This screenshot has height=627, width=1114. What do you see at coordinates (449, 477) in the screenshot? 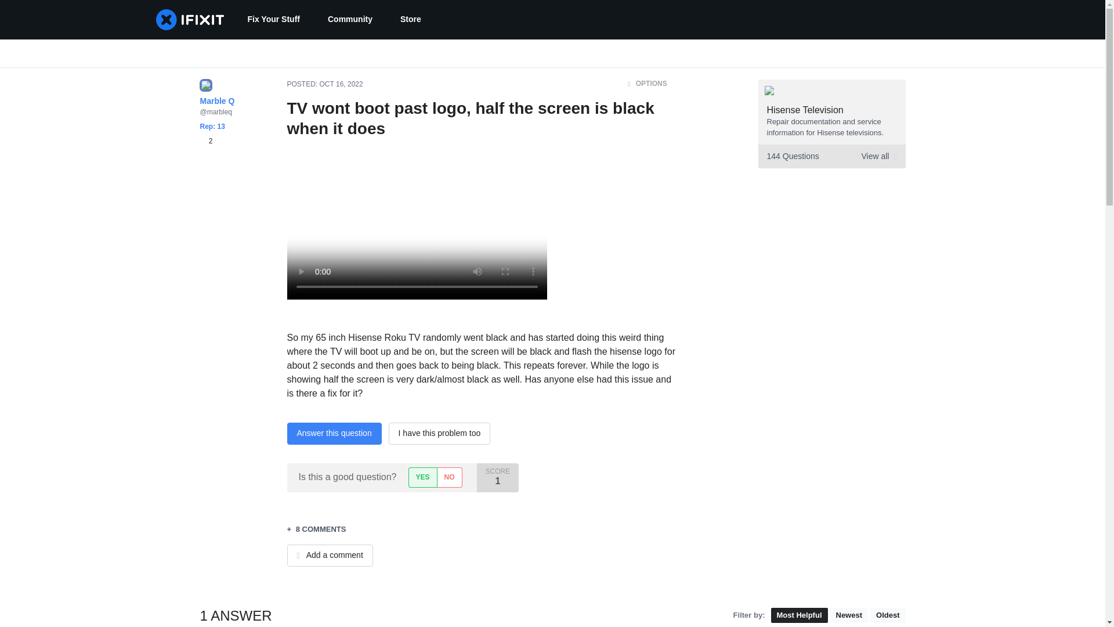
I see `Store` at bounding box center [449, 477].